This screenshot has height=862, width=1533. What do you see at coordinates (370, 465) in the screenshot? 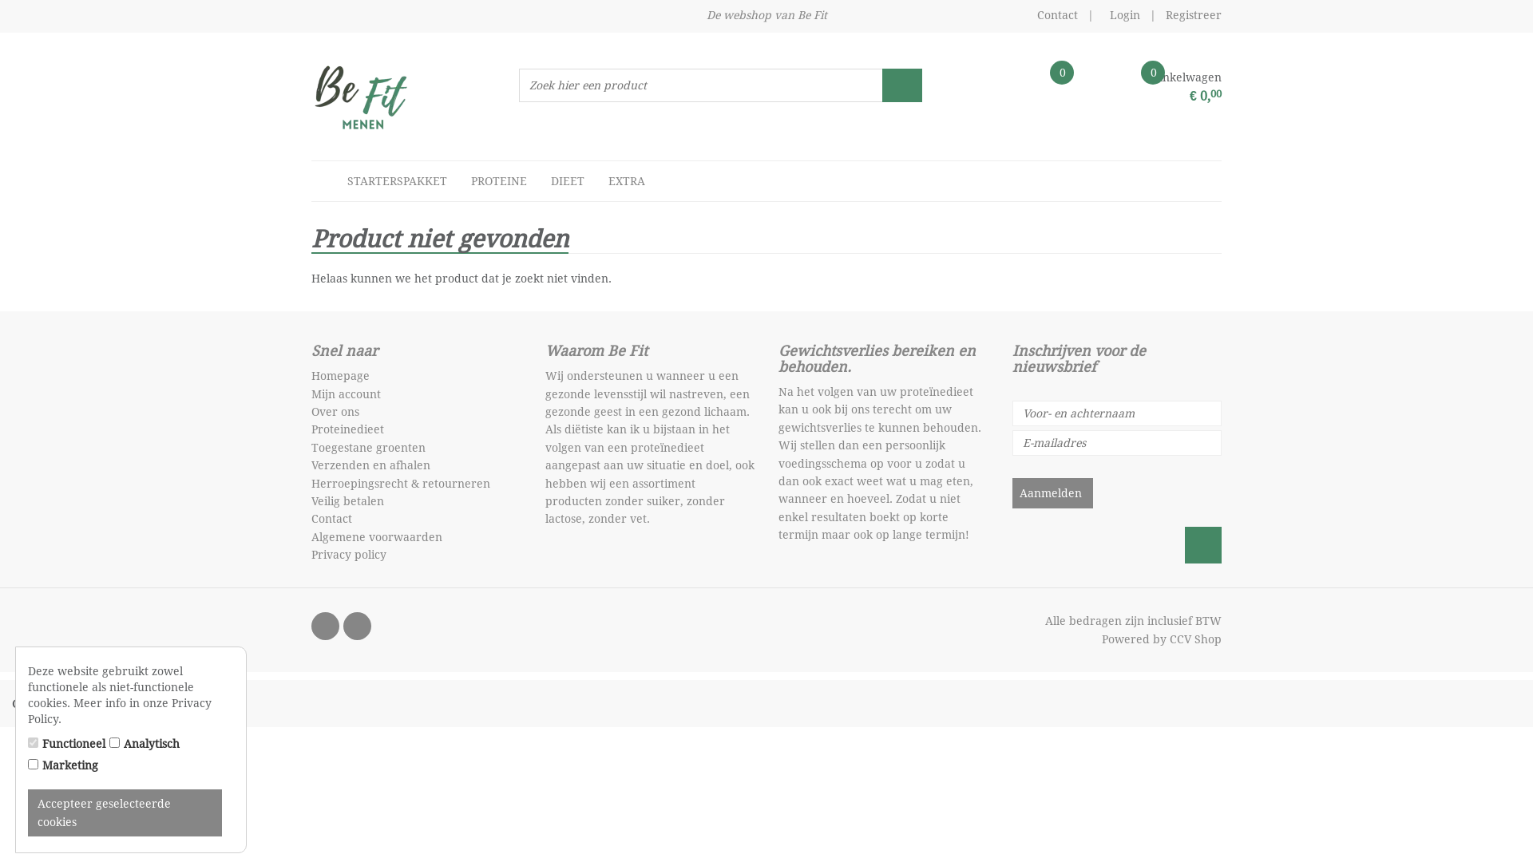
I see `Verzenden en afhalen` at bounding box center [370, 465].